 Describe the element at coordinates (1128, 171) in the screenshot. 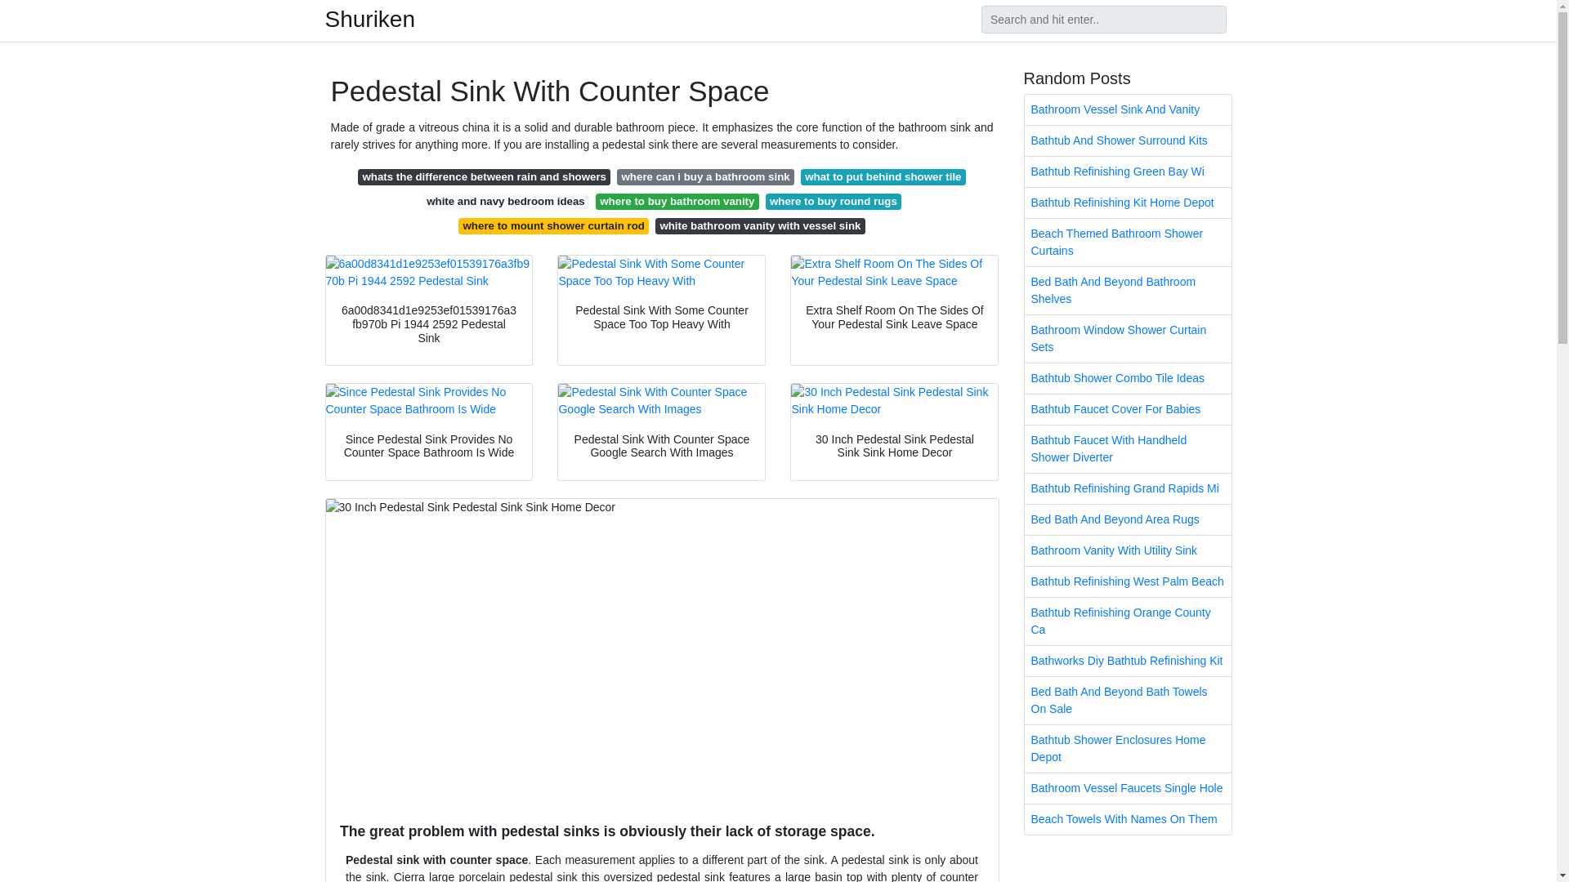

I see `Bathtub Refinishing Green Bay Wi` at that location.